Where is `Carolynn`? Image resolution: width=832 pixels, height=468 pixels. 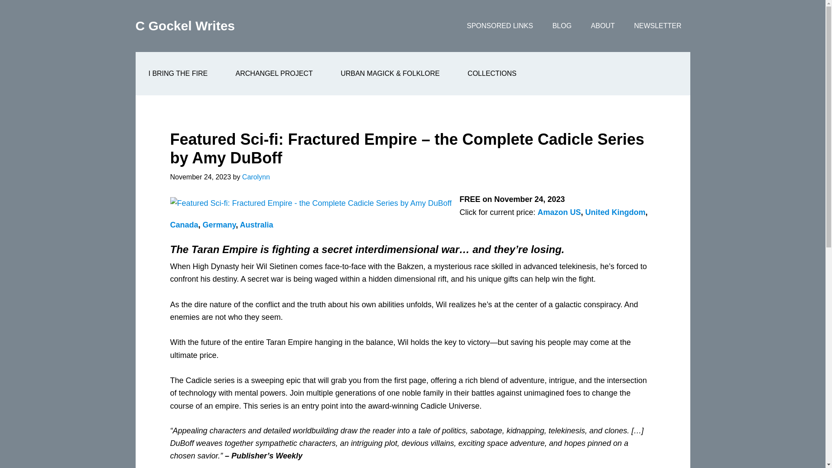 Carolynn is located at coordinates (256, 177).